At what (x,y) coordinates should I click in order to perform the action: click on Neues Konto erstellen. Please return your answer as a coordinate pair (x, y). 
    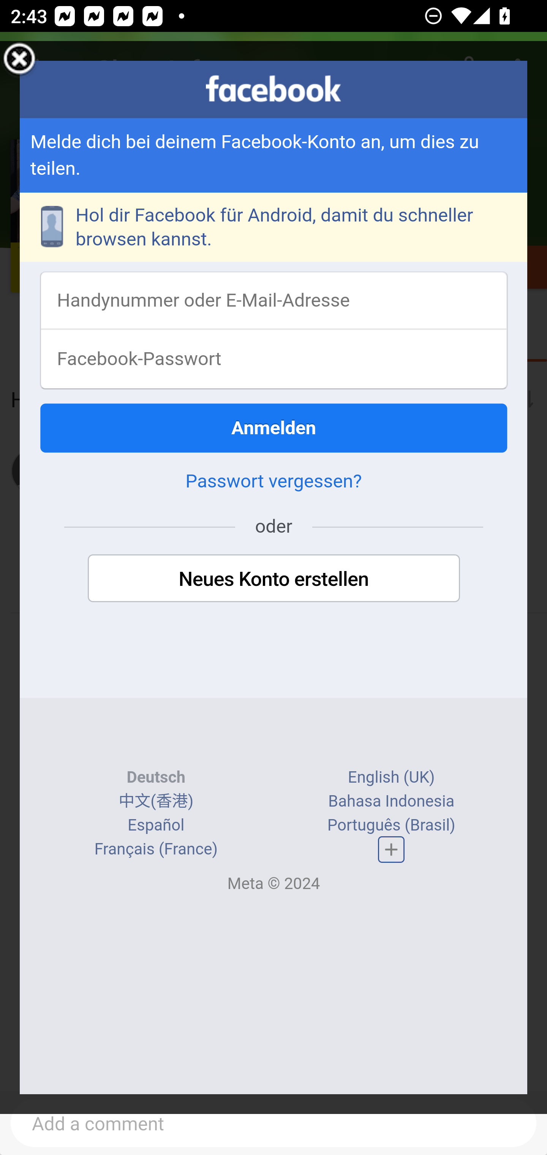
    Looking at the image, I should click on (273, 580).